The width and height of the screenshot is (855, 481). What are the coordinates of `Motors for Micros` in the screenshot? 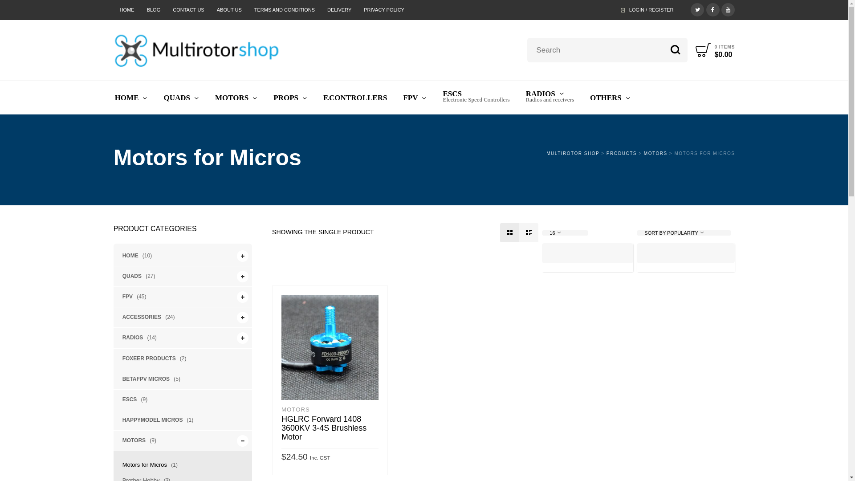 It's located at (142, 465).